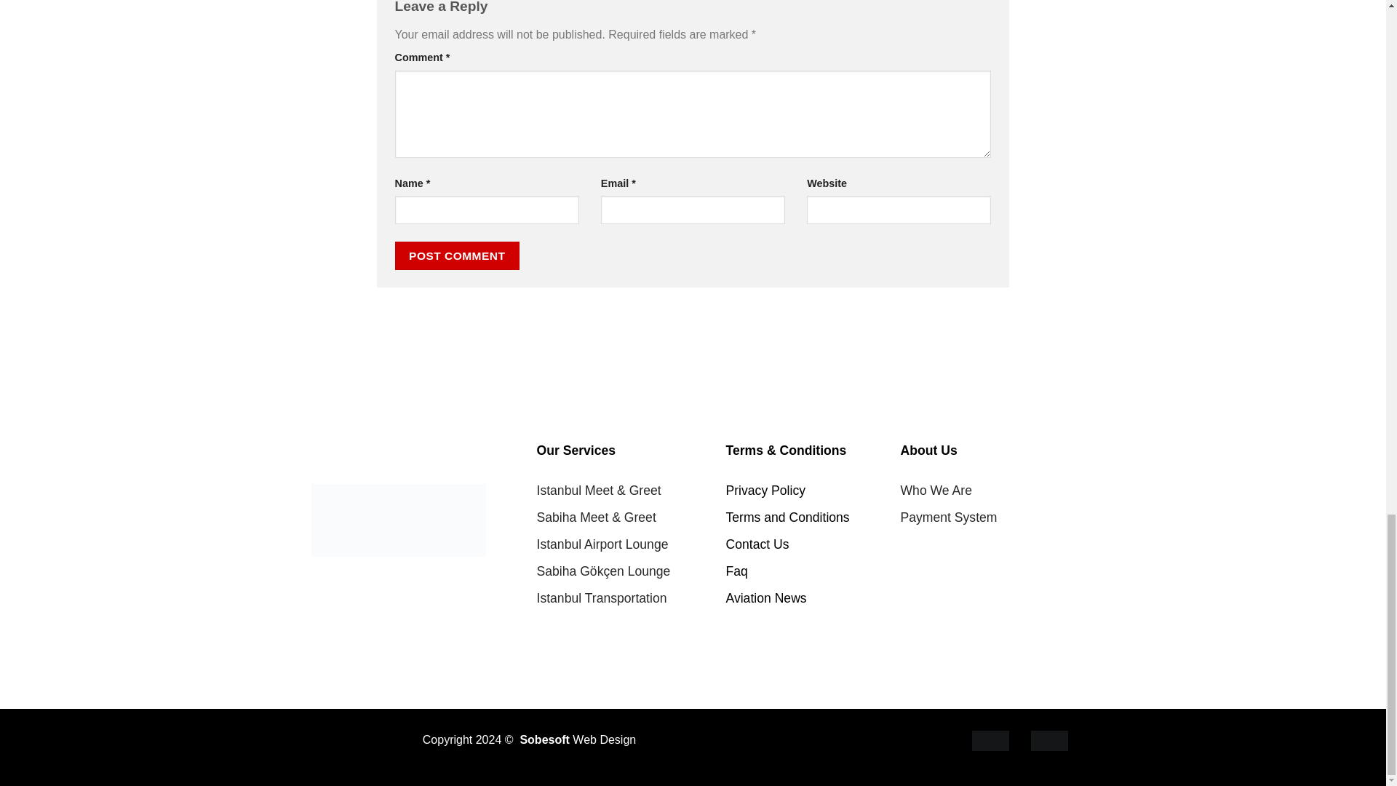 Image resolution: width=1397 pixels, height=786 pixels. Describe the element at coordinates (602, 544) in the screenshot. I see `Istanbul Airport Lounge` at that location.